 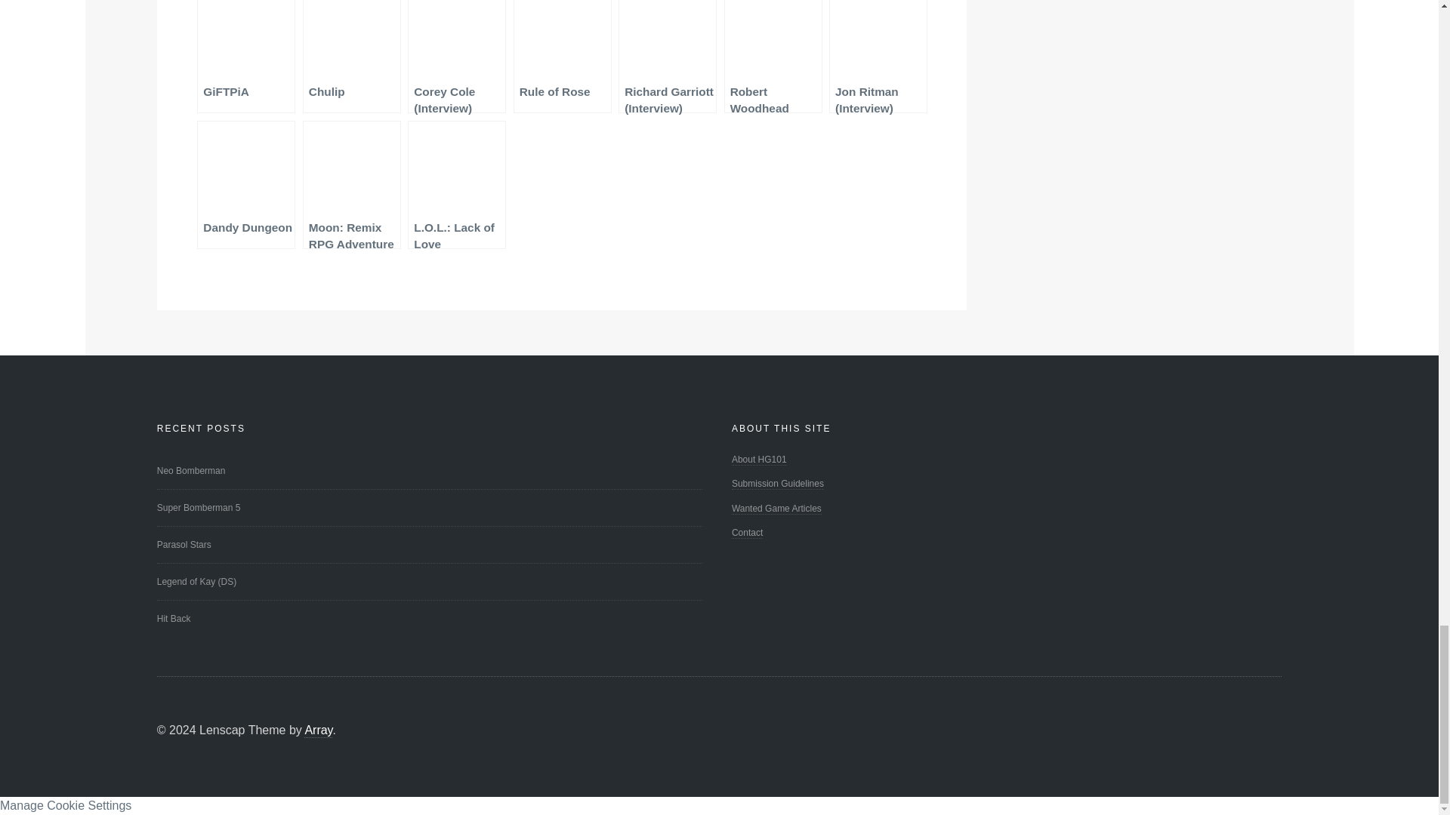 I want to click on Neo Bomberman, so click(x=429, y=470).